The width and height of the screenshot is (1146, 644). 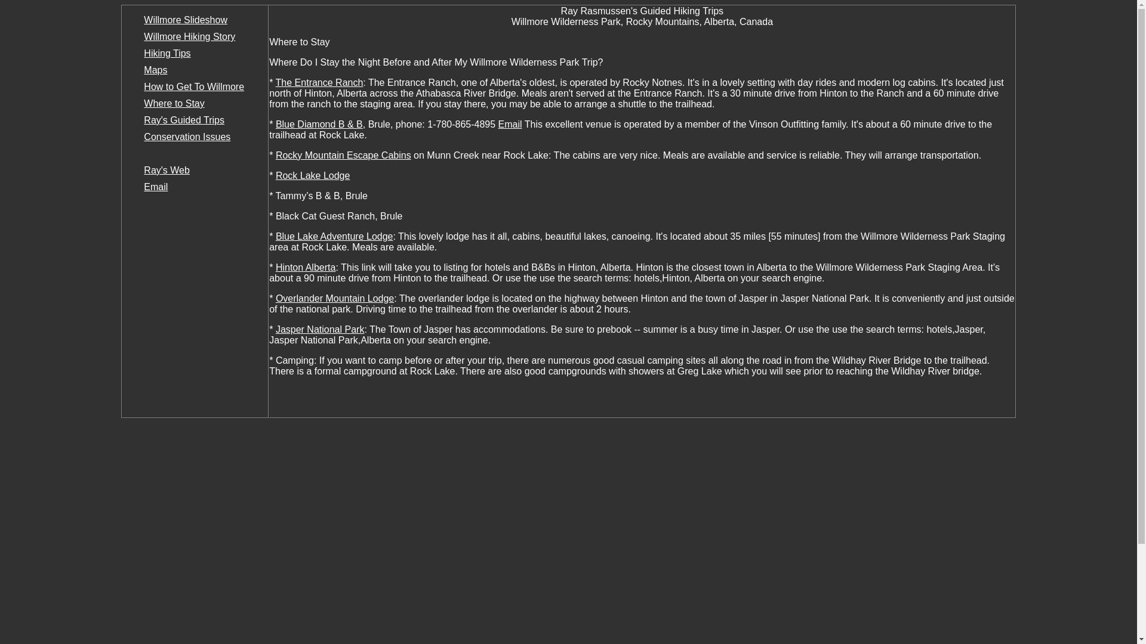 What do you see at coordinates (167, 169) in the screenshot?
I see `Ray's Web` at bounding box center [167, 169].